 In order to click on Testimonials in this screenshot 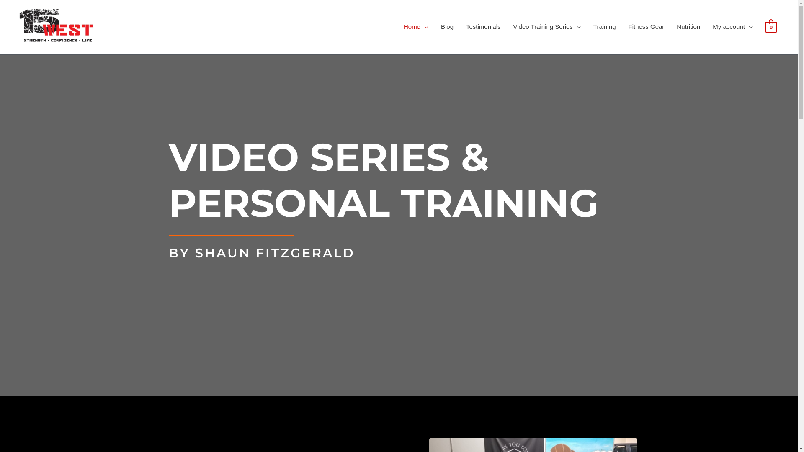, I will do `click(483, 27)`.